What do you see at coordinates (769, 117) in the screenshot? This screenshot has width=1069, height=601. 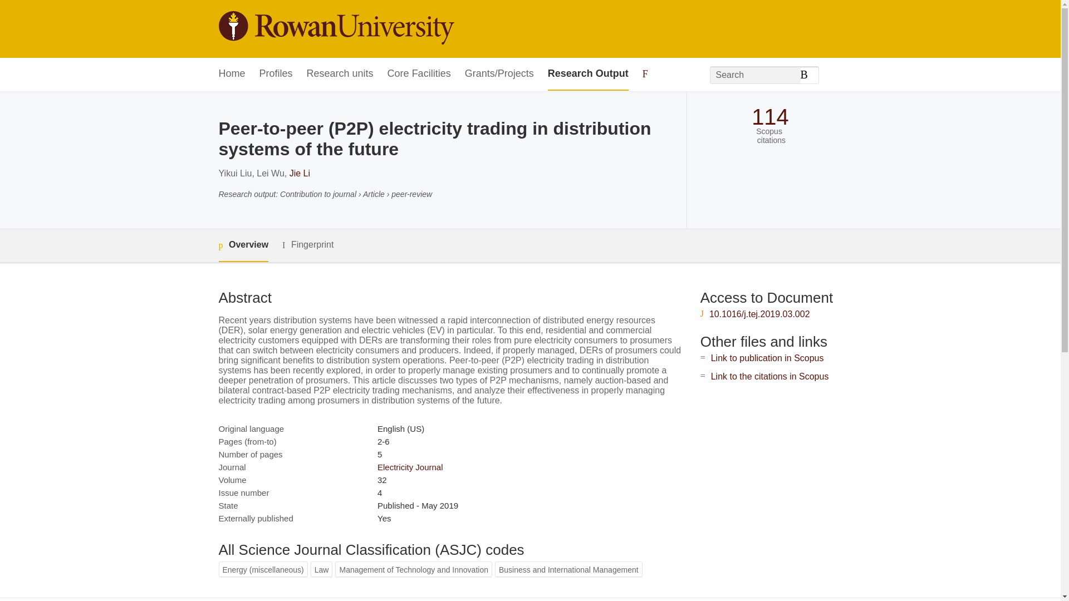 I see `114` at bounding box center [769, 117].